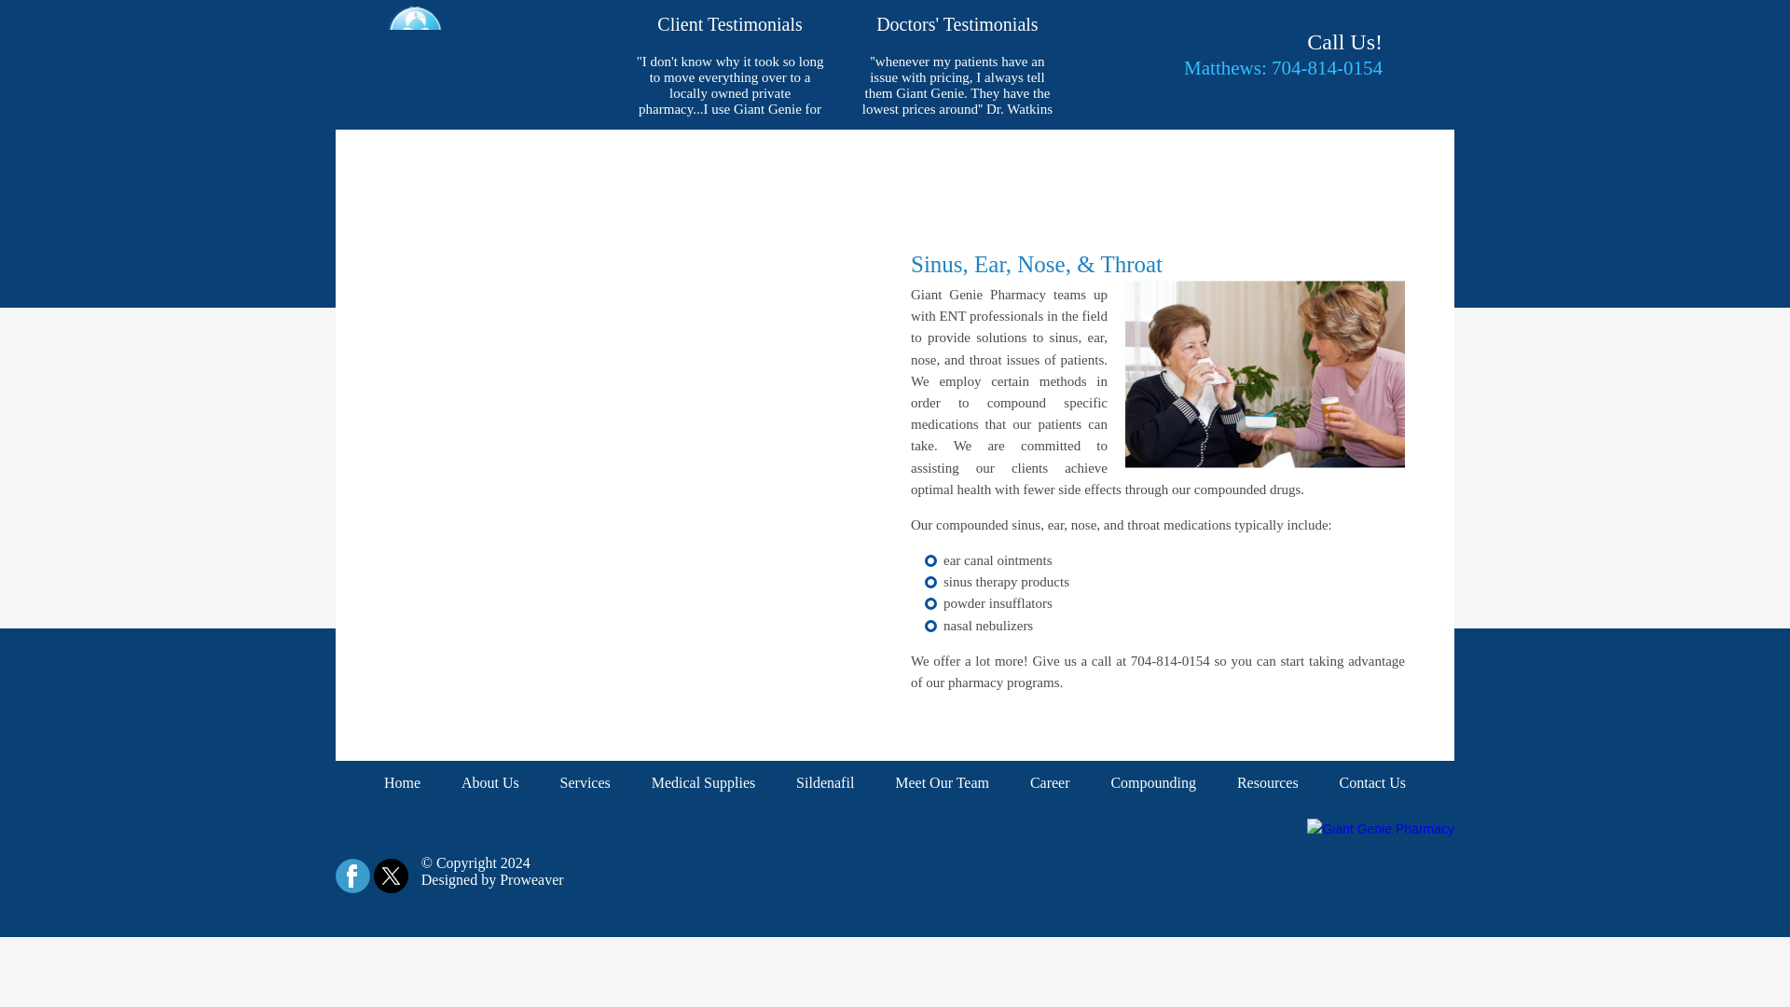 The image size is (1790, 1007). I want to click on Resources, so click(1268, 155).